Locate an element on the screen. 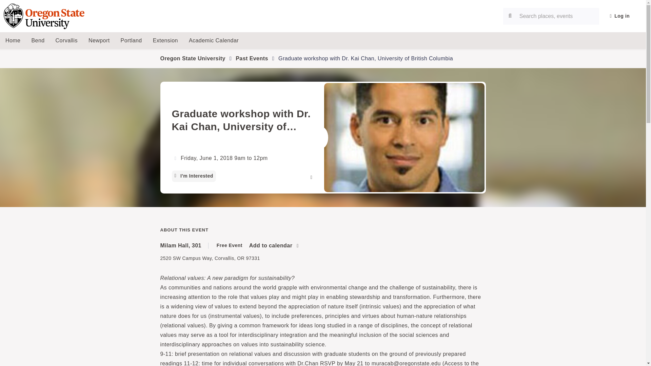  I'm Interested is located at coordinates (193, 176).